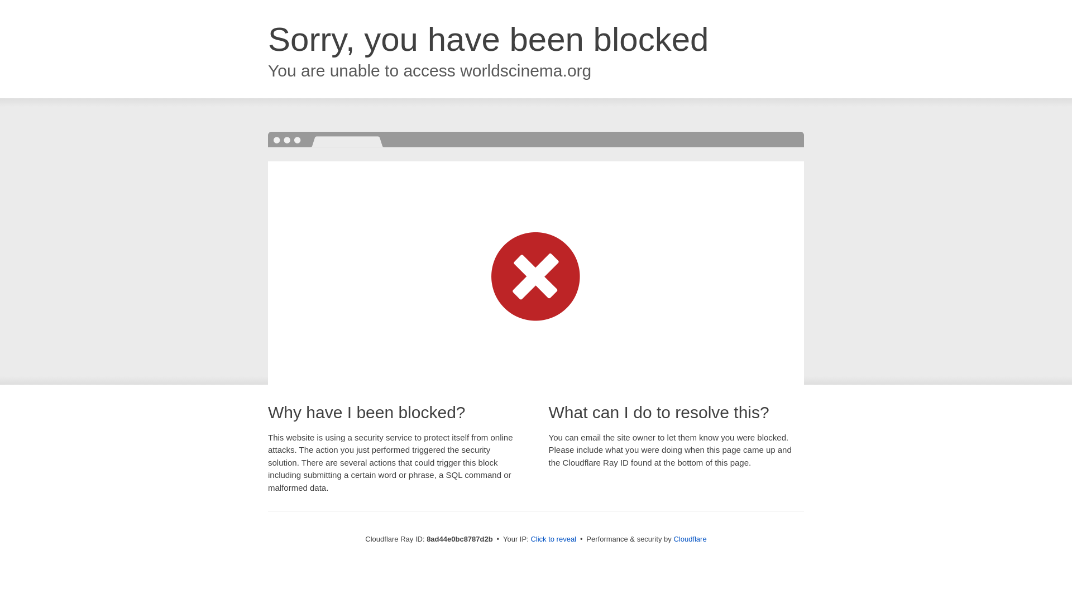 The width and height of the screenshot is (1072, 603). Describe the element at coordinates (553, 539) in the screenshot. I see `Click to reveal` at that location.